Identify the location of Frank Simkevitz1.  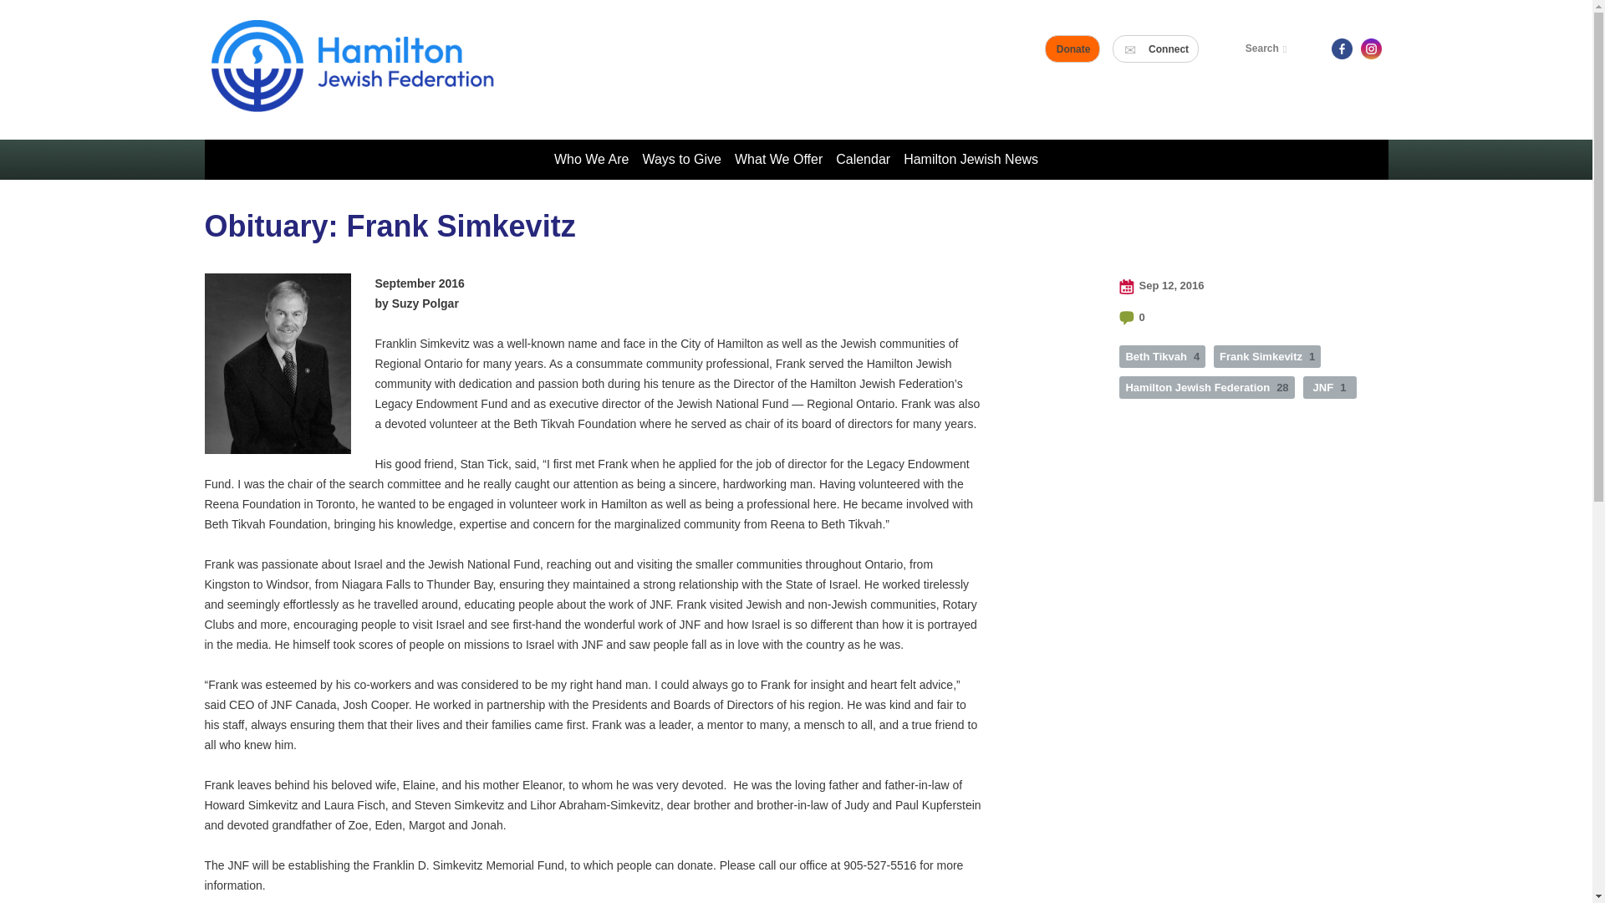
(1267, 356).